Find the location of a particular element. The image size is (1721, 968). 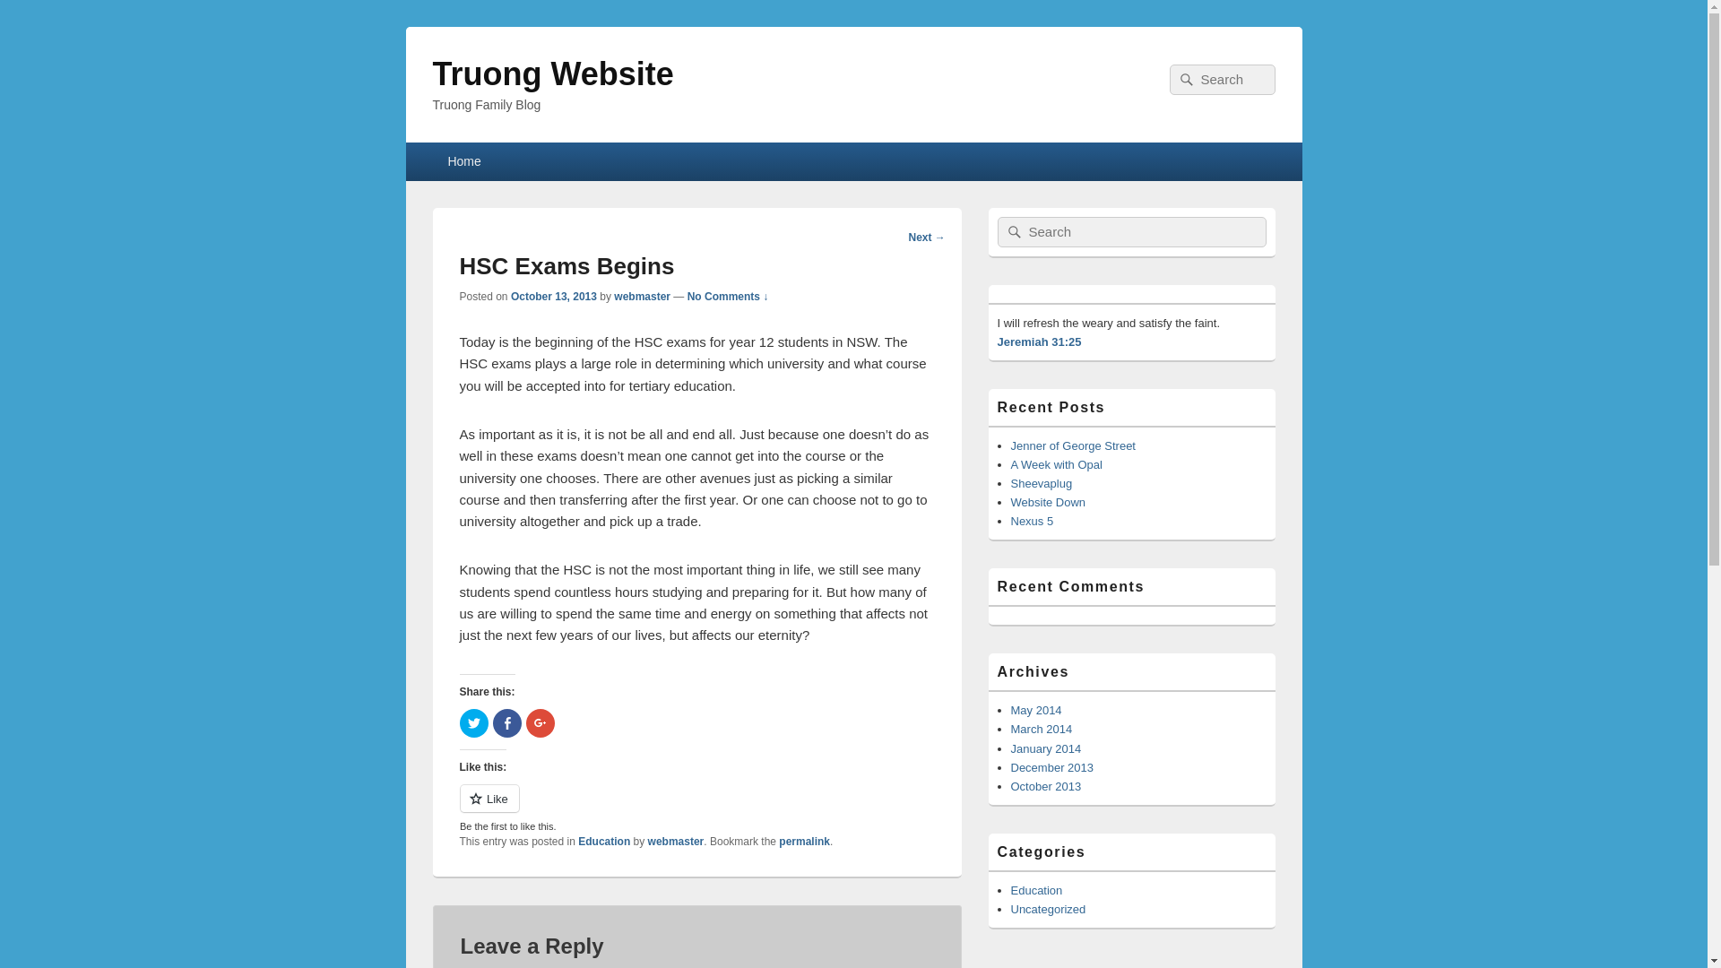

Click to share on Google+ (Opens in new window) is located at coordinates (540, 723).